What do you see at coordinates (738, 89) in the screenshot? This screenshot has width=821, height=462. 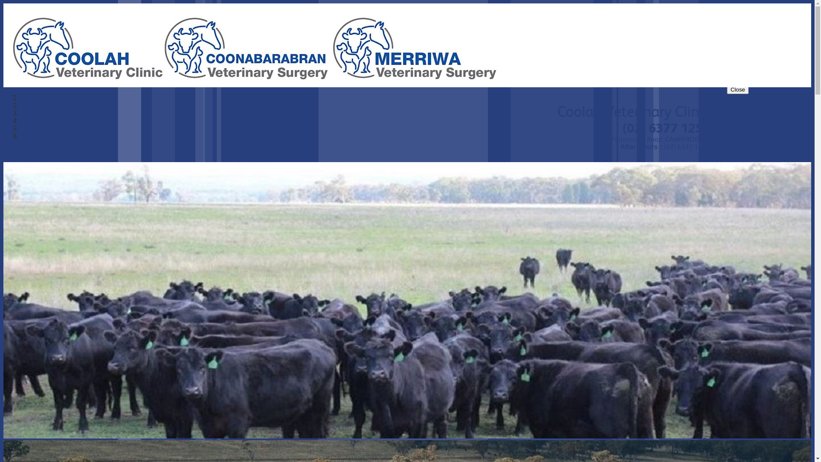 I see `Close` at bounding box center [738, 89].